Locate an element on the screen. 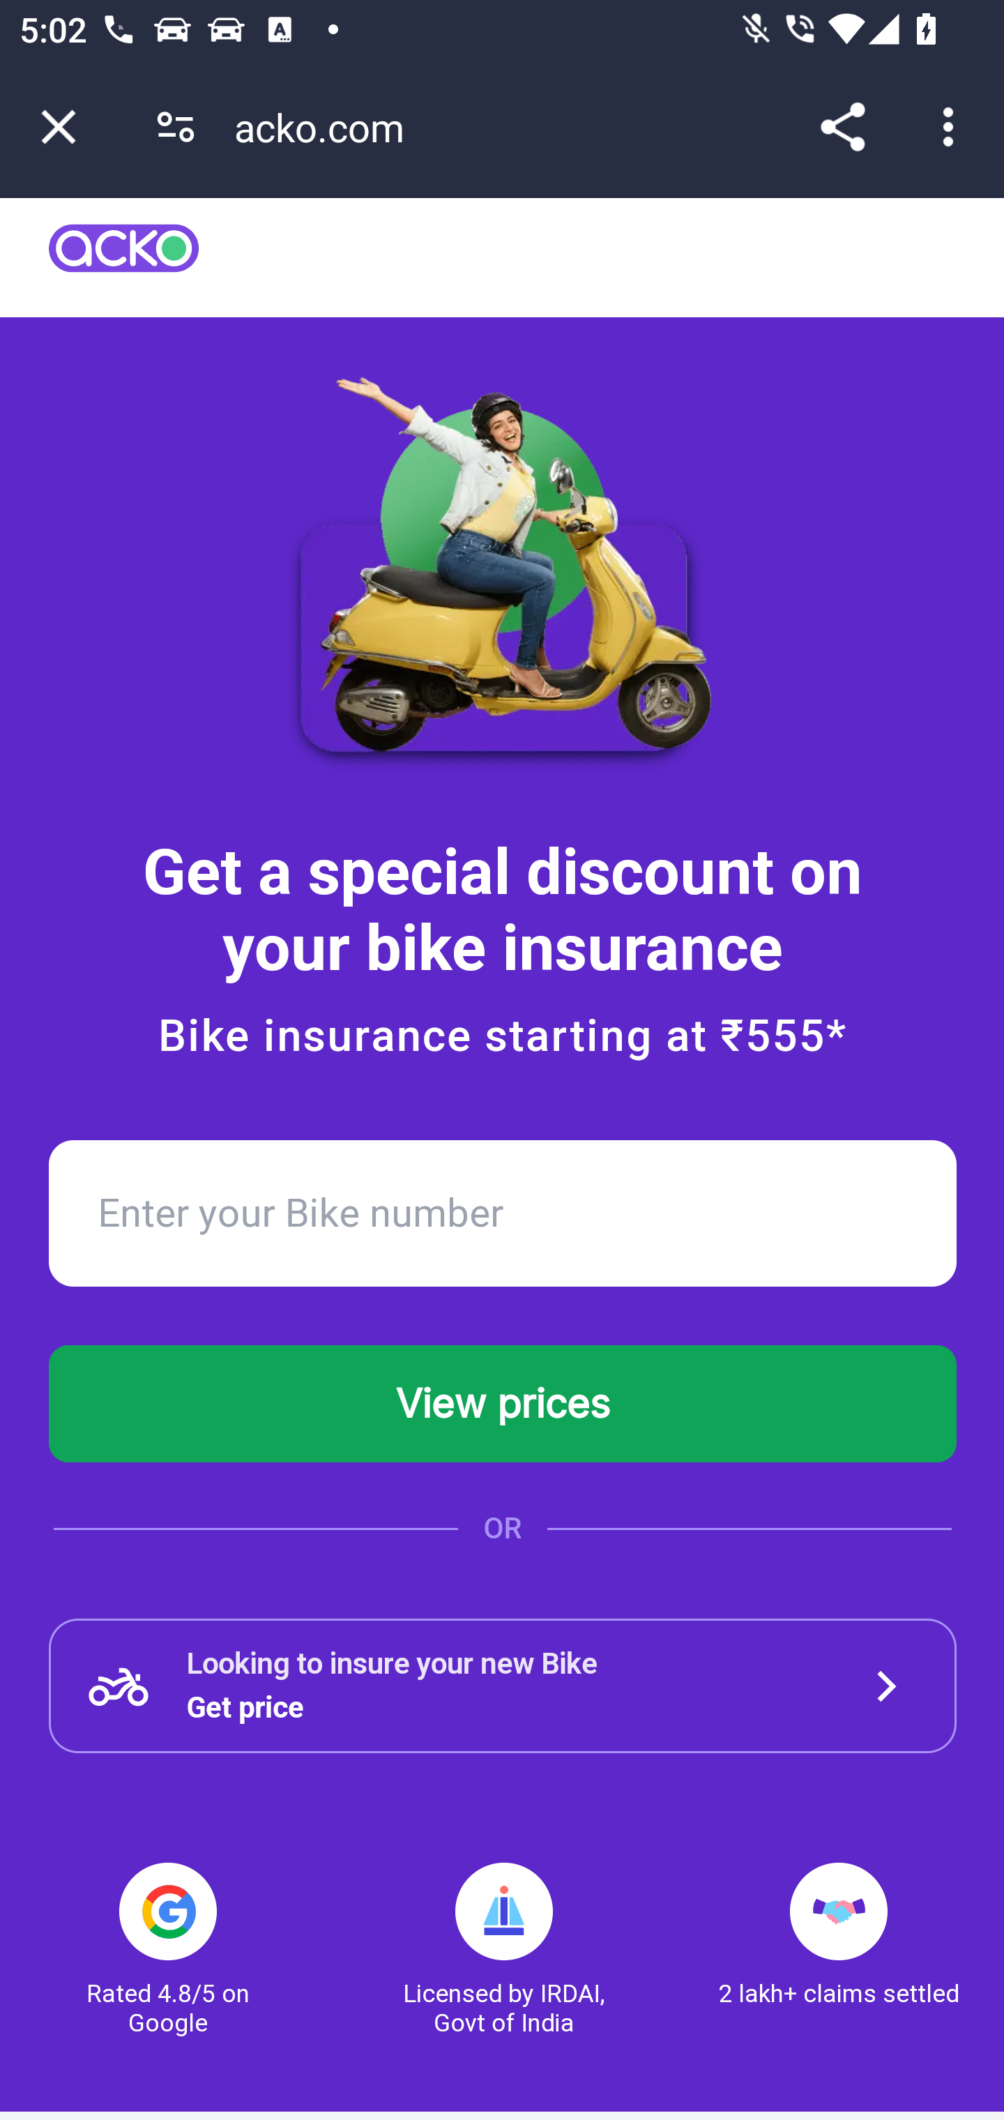 The height and width of the screenshot is (2120, 1004). Looking to insure your new Bike Get price is located at coordinates (503, 1686).